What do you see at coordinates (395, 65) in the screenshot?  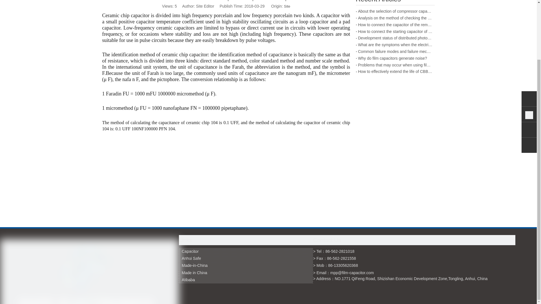 I see `Problems that may occur when using film capacitors` at bounding box center [395, 65].